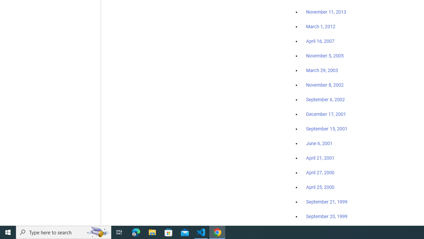 The width and height of the screenshot is (424, 239). What do you see at coordinates (320, 173) in the screenshot?
I see `April 27, 2000` at bounding box center [320, 173].